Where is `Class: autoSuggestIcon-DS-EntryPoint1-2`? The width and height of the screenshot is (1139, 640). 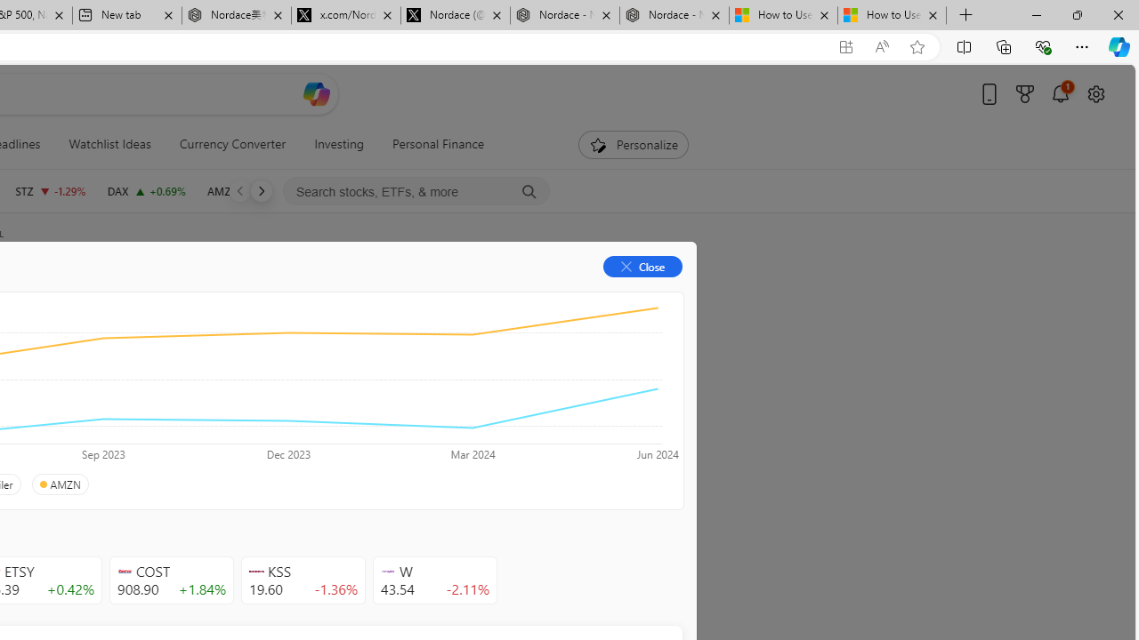 Class: autoSuggestIcon-DS-EntryPoint1-2 is located at coordinates (388, 572).